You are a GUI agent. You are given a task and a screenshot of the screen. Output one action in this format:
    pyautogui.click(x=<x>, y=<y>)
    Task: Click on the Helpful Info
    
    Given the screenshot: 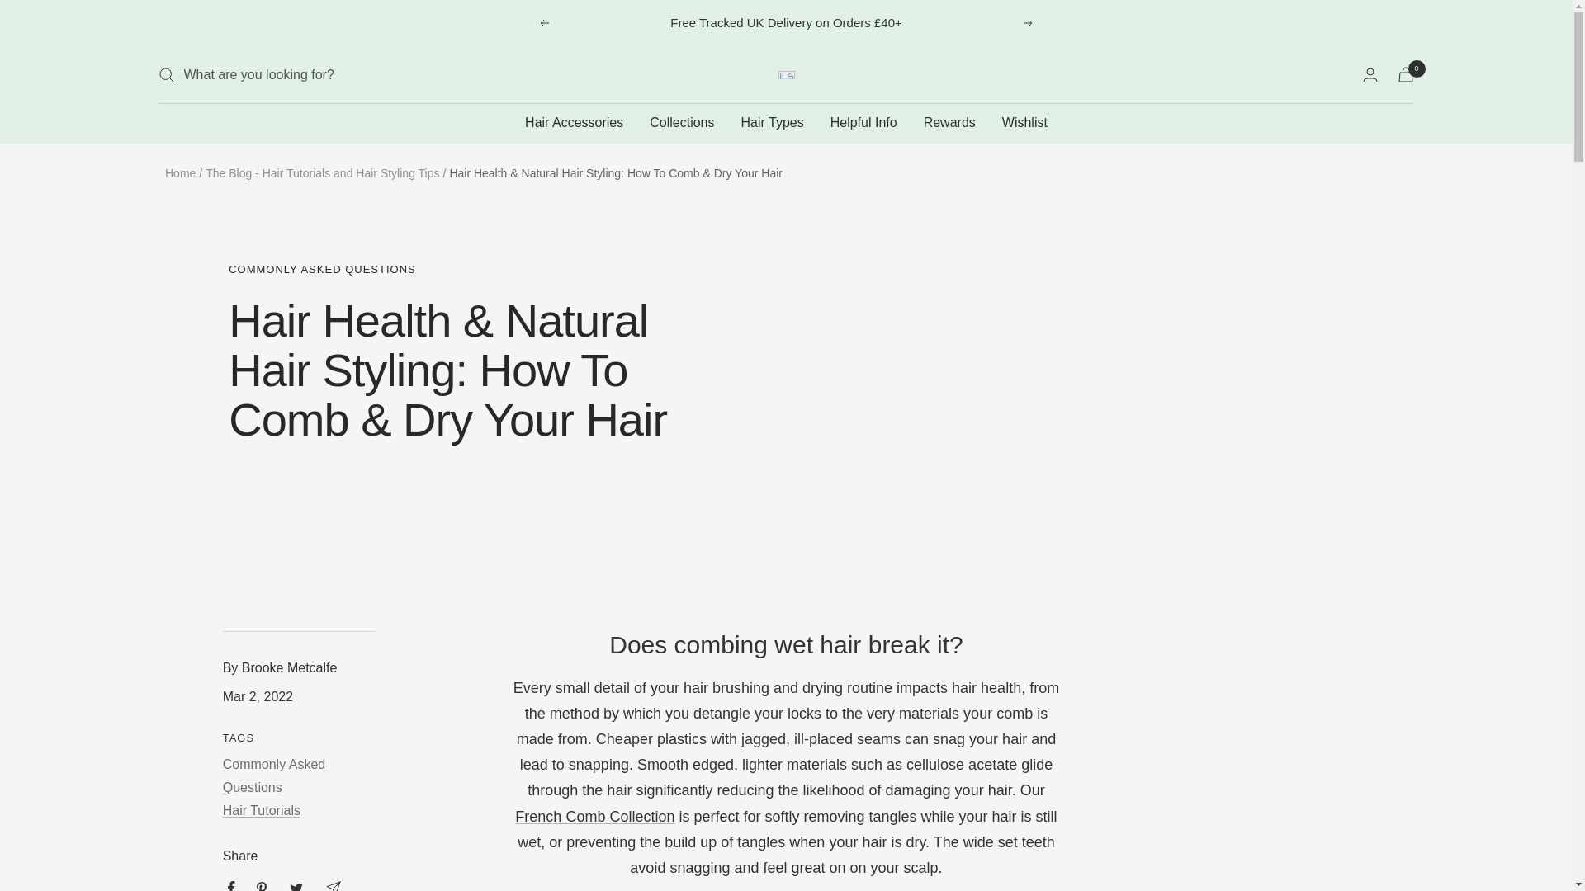 What is the action you would take?
    pyautogui.click(x=863, y=123)
    